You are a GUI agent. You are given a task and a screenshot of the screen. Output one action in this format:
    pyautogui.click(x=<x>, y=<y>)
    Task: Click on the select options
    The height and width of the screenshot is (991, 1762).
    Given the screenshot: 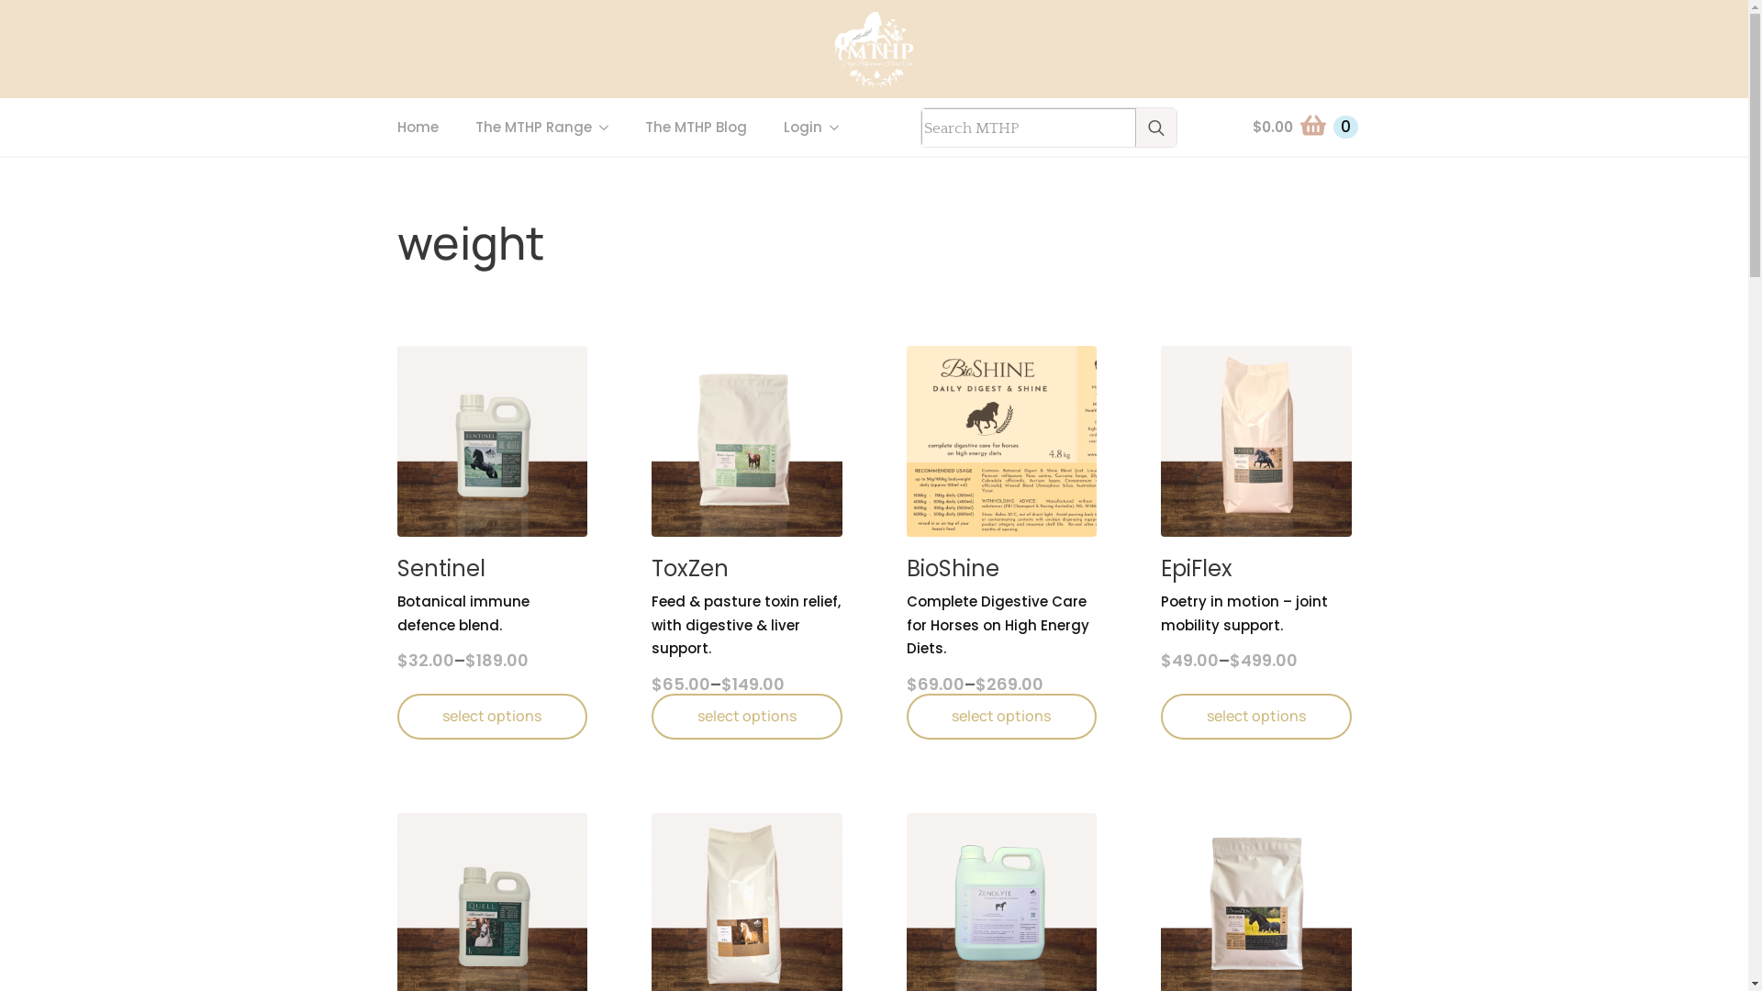 What is the action you would take?
    pyautogui.click(x=492, y=716)
    